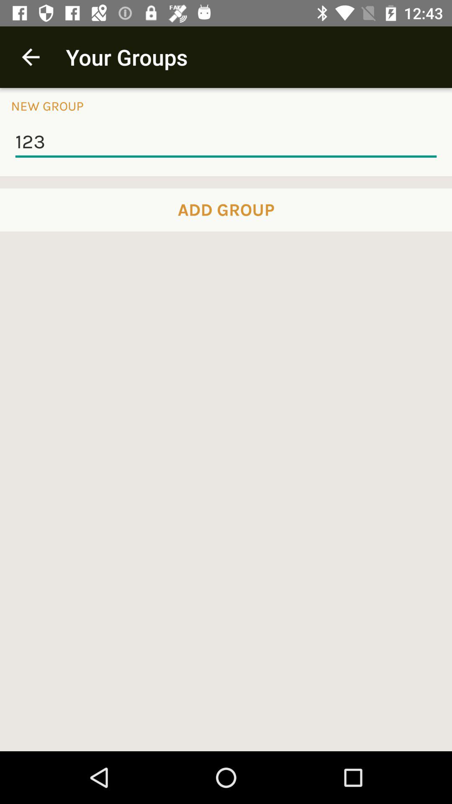 Image resolution: width=452 pixels, height=804 pixels. I want to click on tap the add group icon, so click(226, 210).